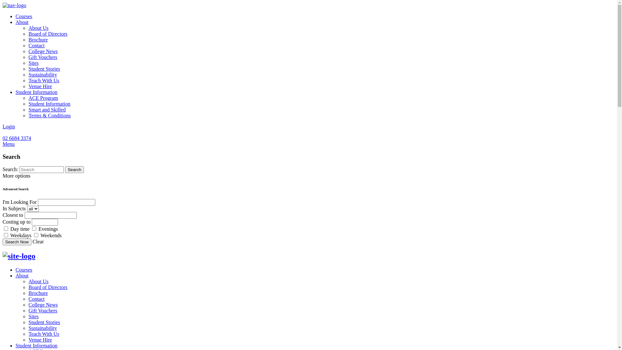 The height and width of the screenshot is (350, 622). I want to click on About, so click(22, 22).